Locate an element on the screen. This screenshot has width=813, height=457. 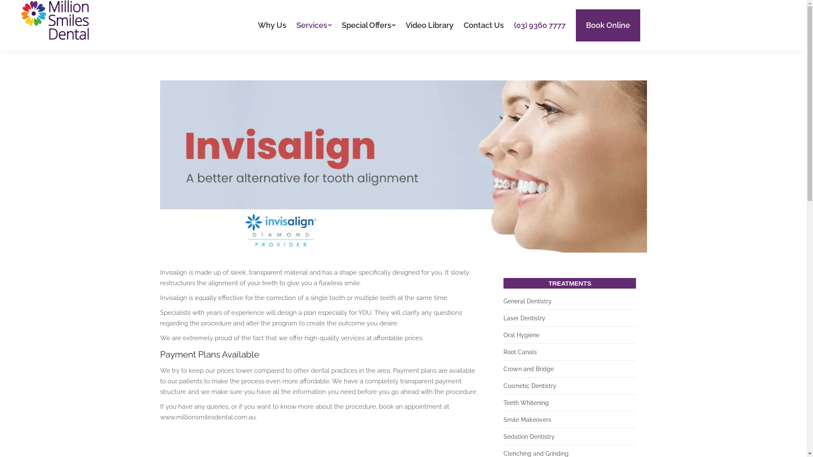
Special Offers is located at coordinates (368, 25).